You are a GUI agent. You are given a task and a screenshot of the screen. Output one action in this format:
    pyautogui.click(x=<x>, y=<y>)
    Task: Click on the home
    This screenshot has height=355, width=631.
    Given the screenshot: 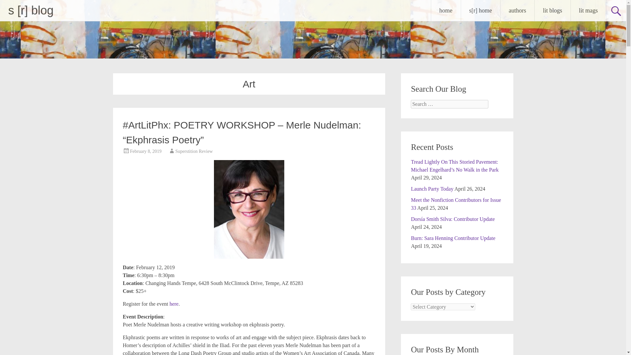 What is the action you would take?
    pyautogui.click(x=446, y=11)
    